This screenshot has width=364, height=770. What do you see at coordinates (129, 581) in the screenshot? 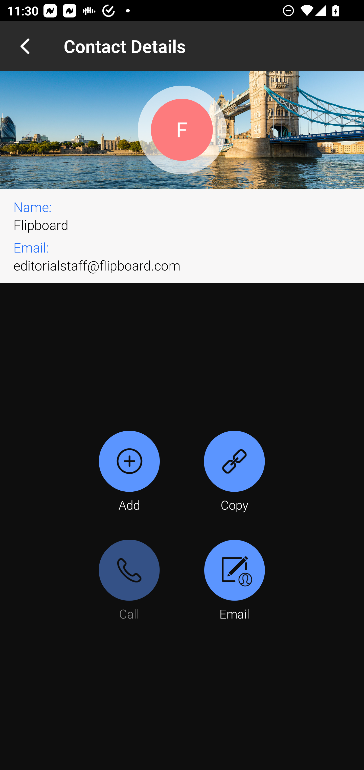
I see `Call` at bounding box center [129, 581].